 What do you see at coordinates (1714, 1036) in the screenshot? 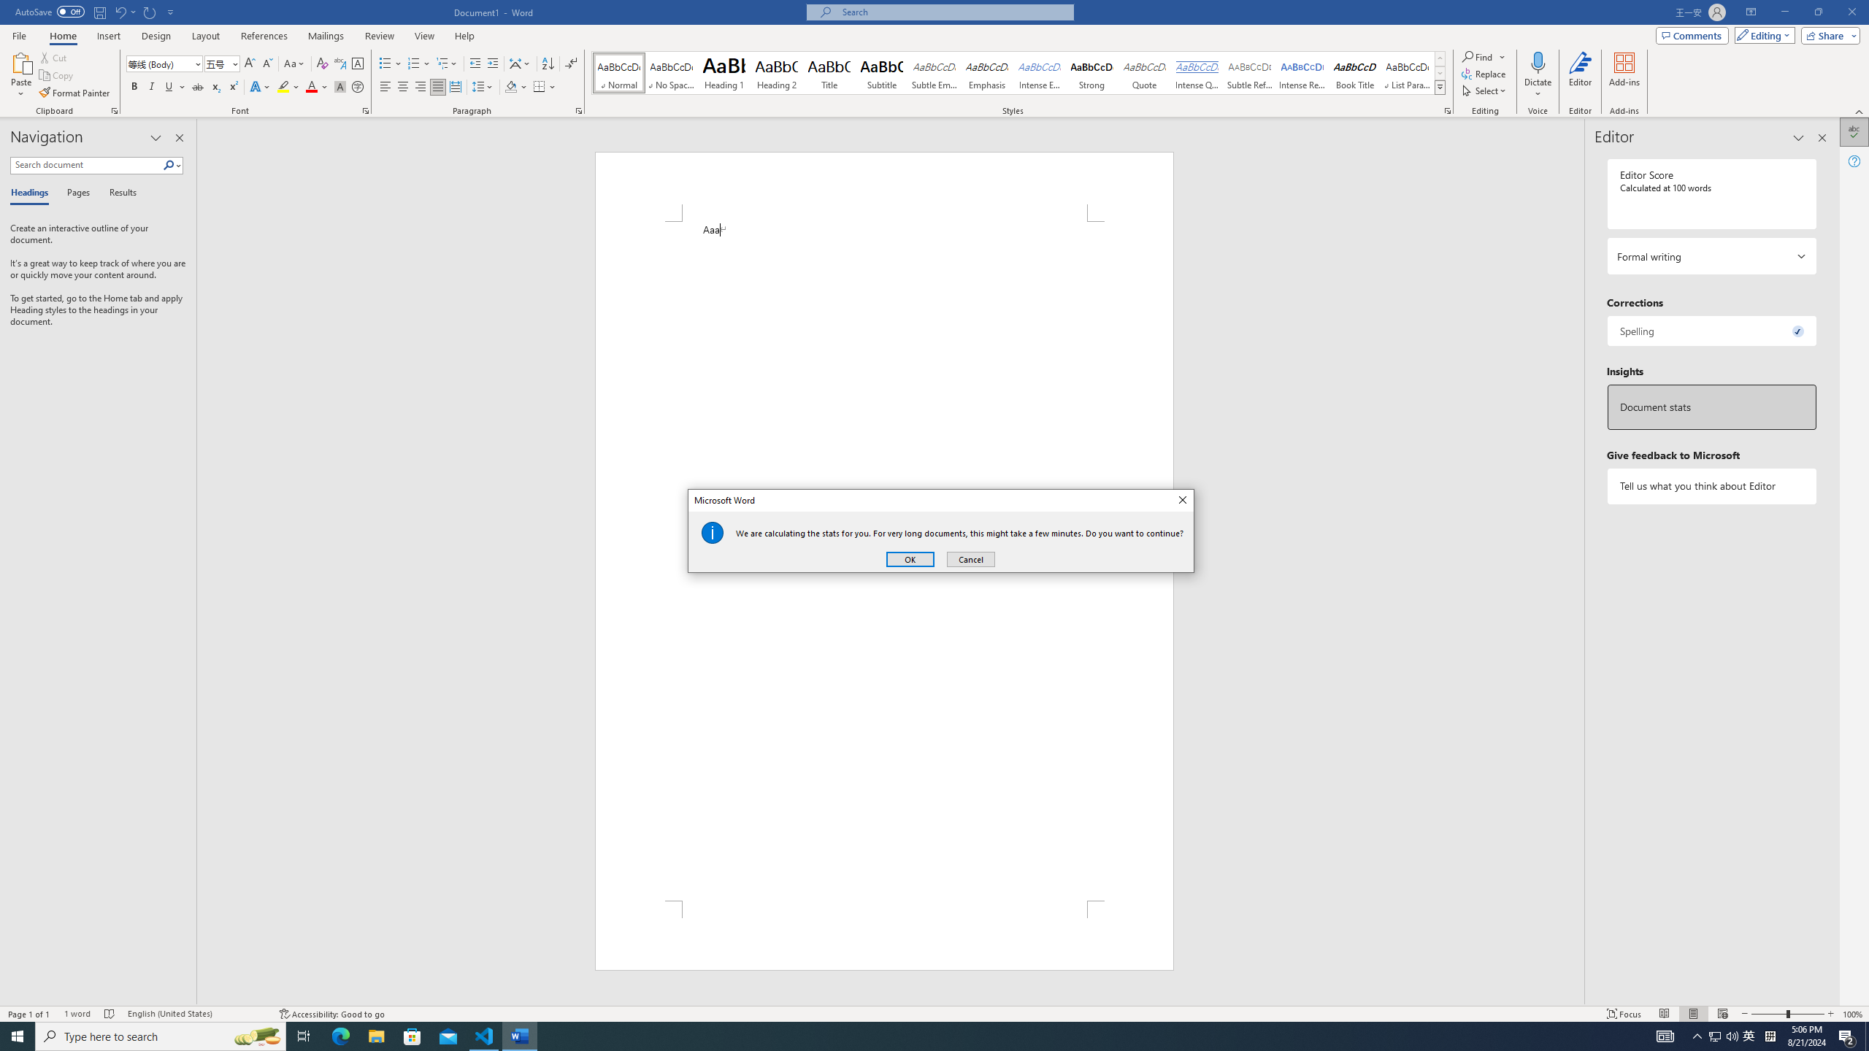
I see `Class: Static` at bounding box center [1714, 1036].